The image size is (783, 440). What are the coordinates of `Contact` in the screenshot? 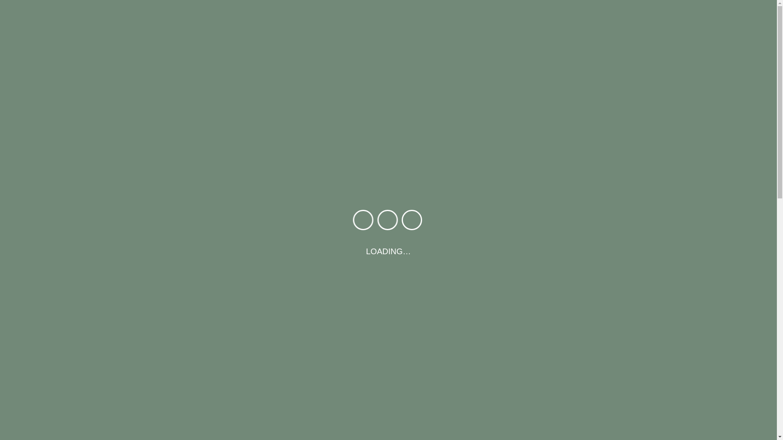 It's located at (593, 42).